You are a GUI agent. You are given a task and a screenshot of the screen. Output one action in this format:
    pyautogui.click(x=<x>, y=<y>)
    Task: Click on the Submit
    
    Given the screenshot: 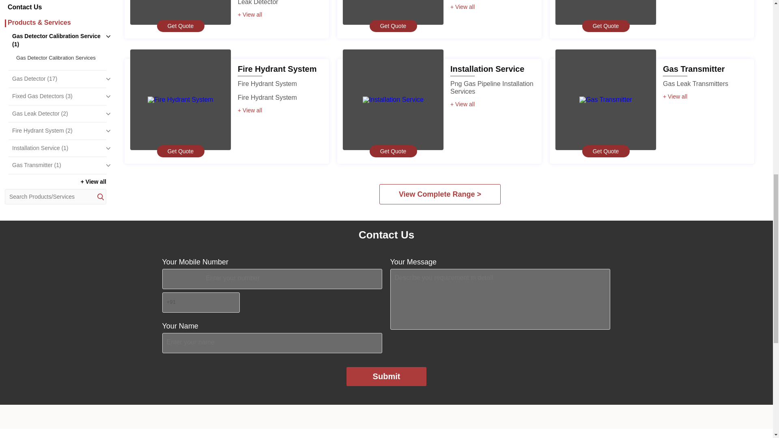 What is the action you would take?
    pyautogui.click(x=387, y=376)
    